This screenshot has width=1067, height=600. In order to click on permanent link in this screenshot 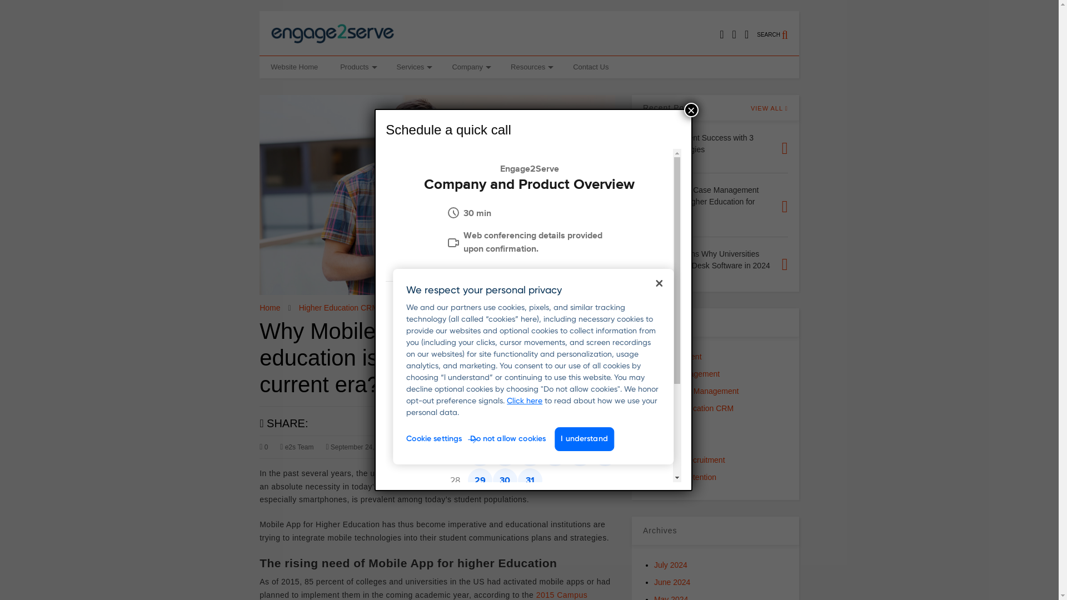, I will do `click(371, 447)`.